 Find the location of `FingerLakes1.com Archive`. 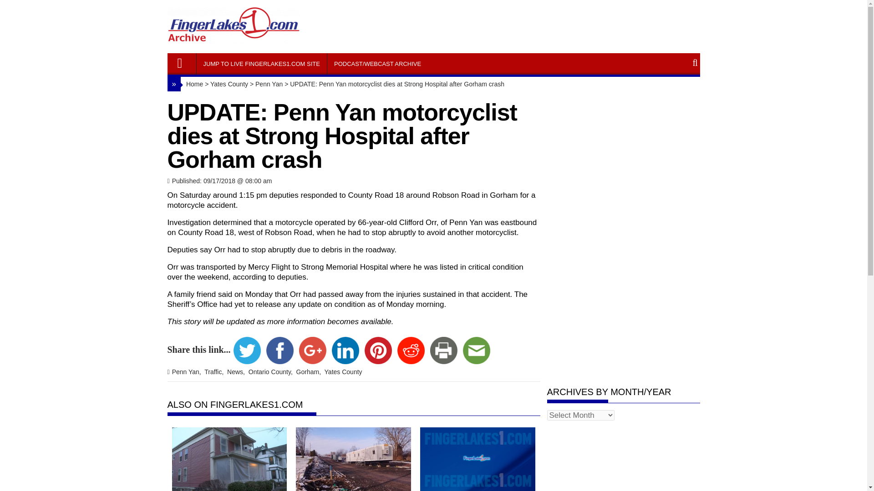

FingerLakes1.com Archive is located at coordinates (184, 60).